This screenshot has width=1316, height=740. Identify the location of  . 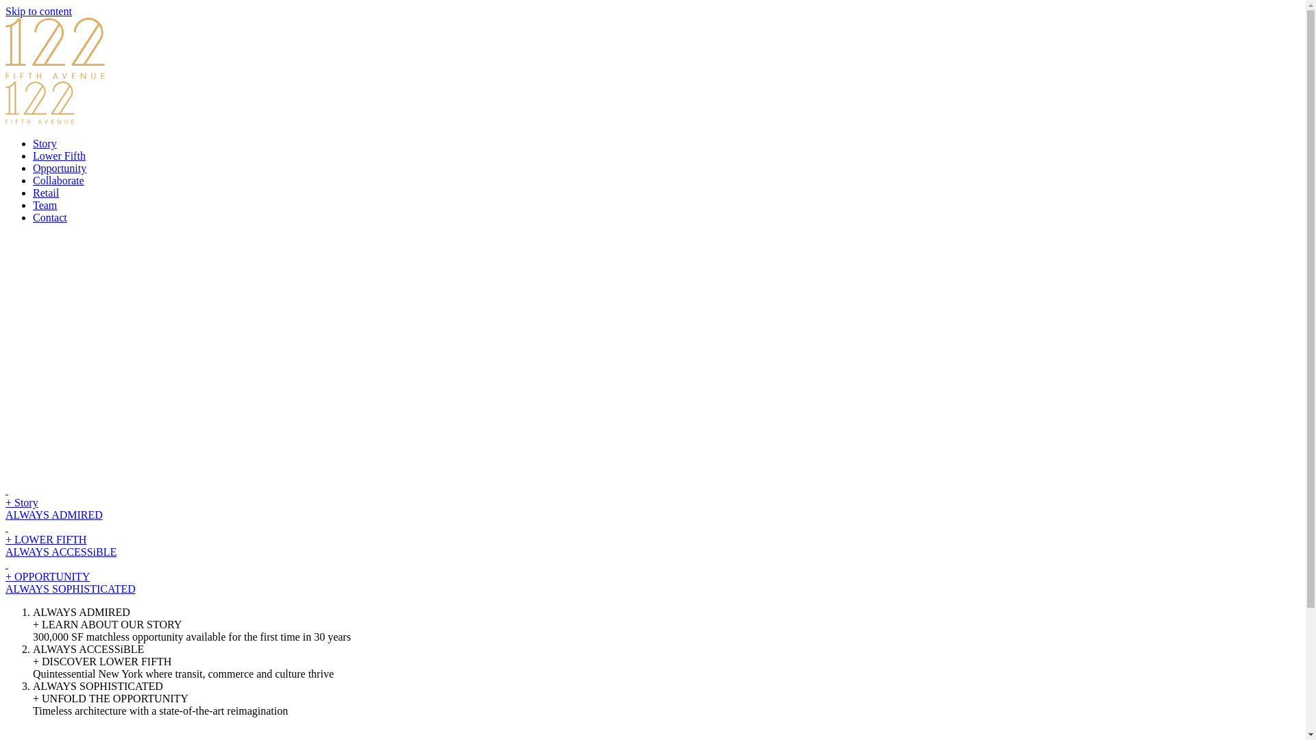
(7, 528).